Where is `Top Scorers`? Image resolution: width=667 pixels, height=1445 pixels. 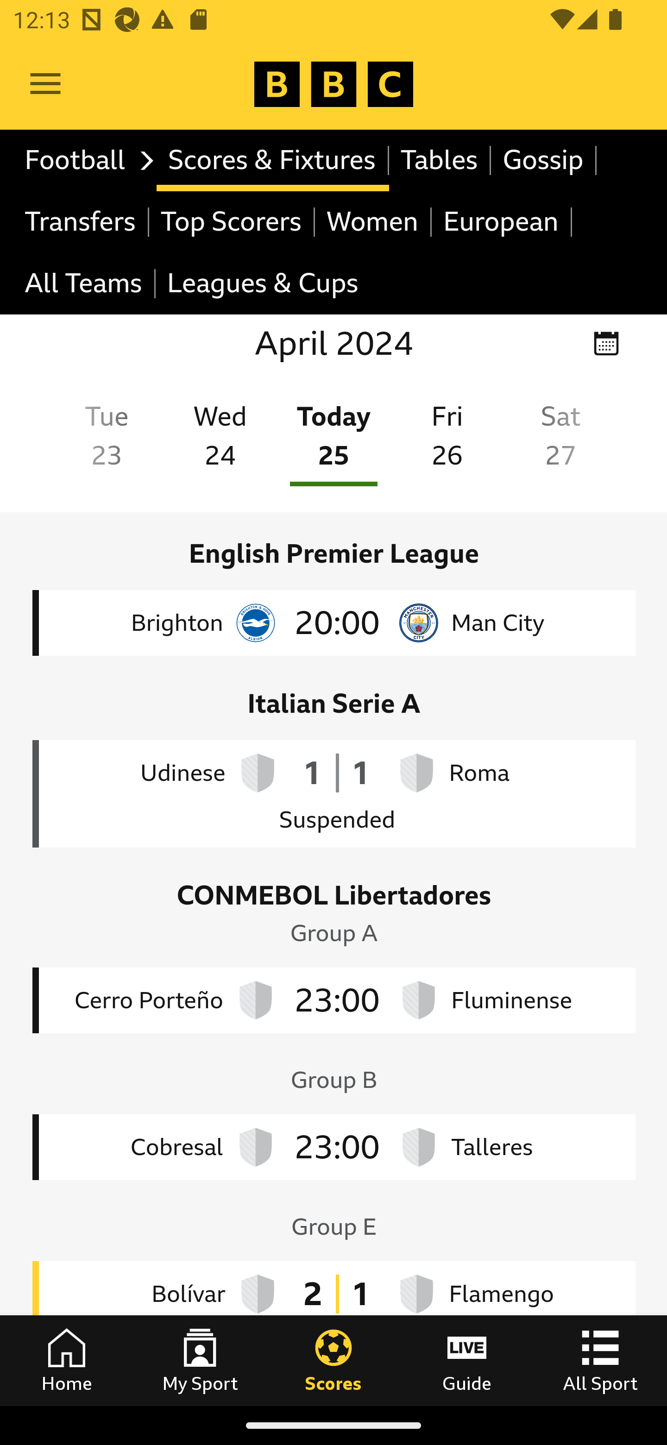
Top Scorers is located at coordinates (232, 221).